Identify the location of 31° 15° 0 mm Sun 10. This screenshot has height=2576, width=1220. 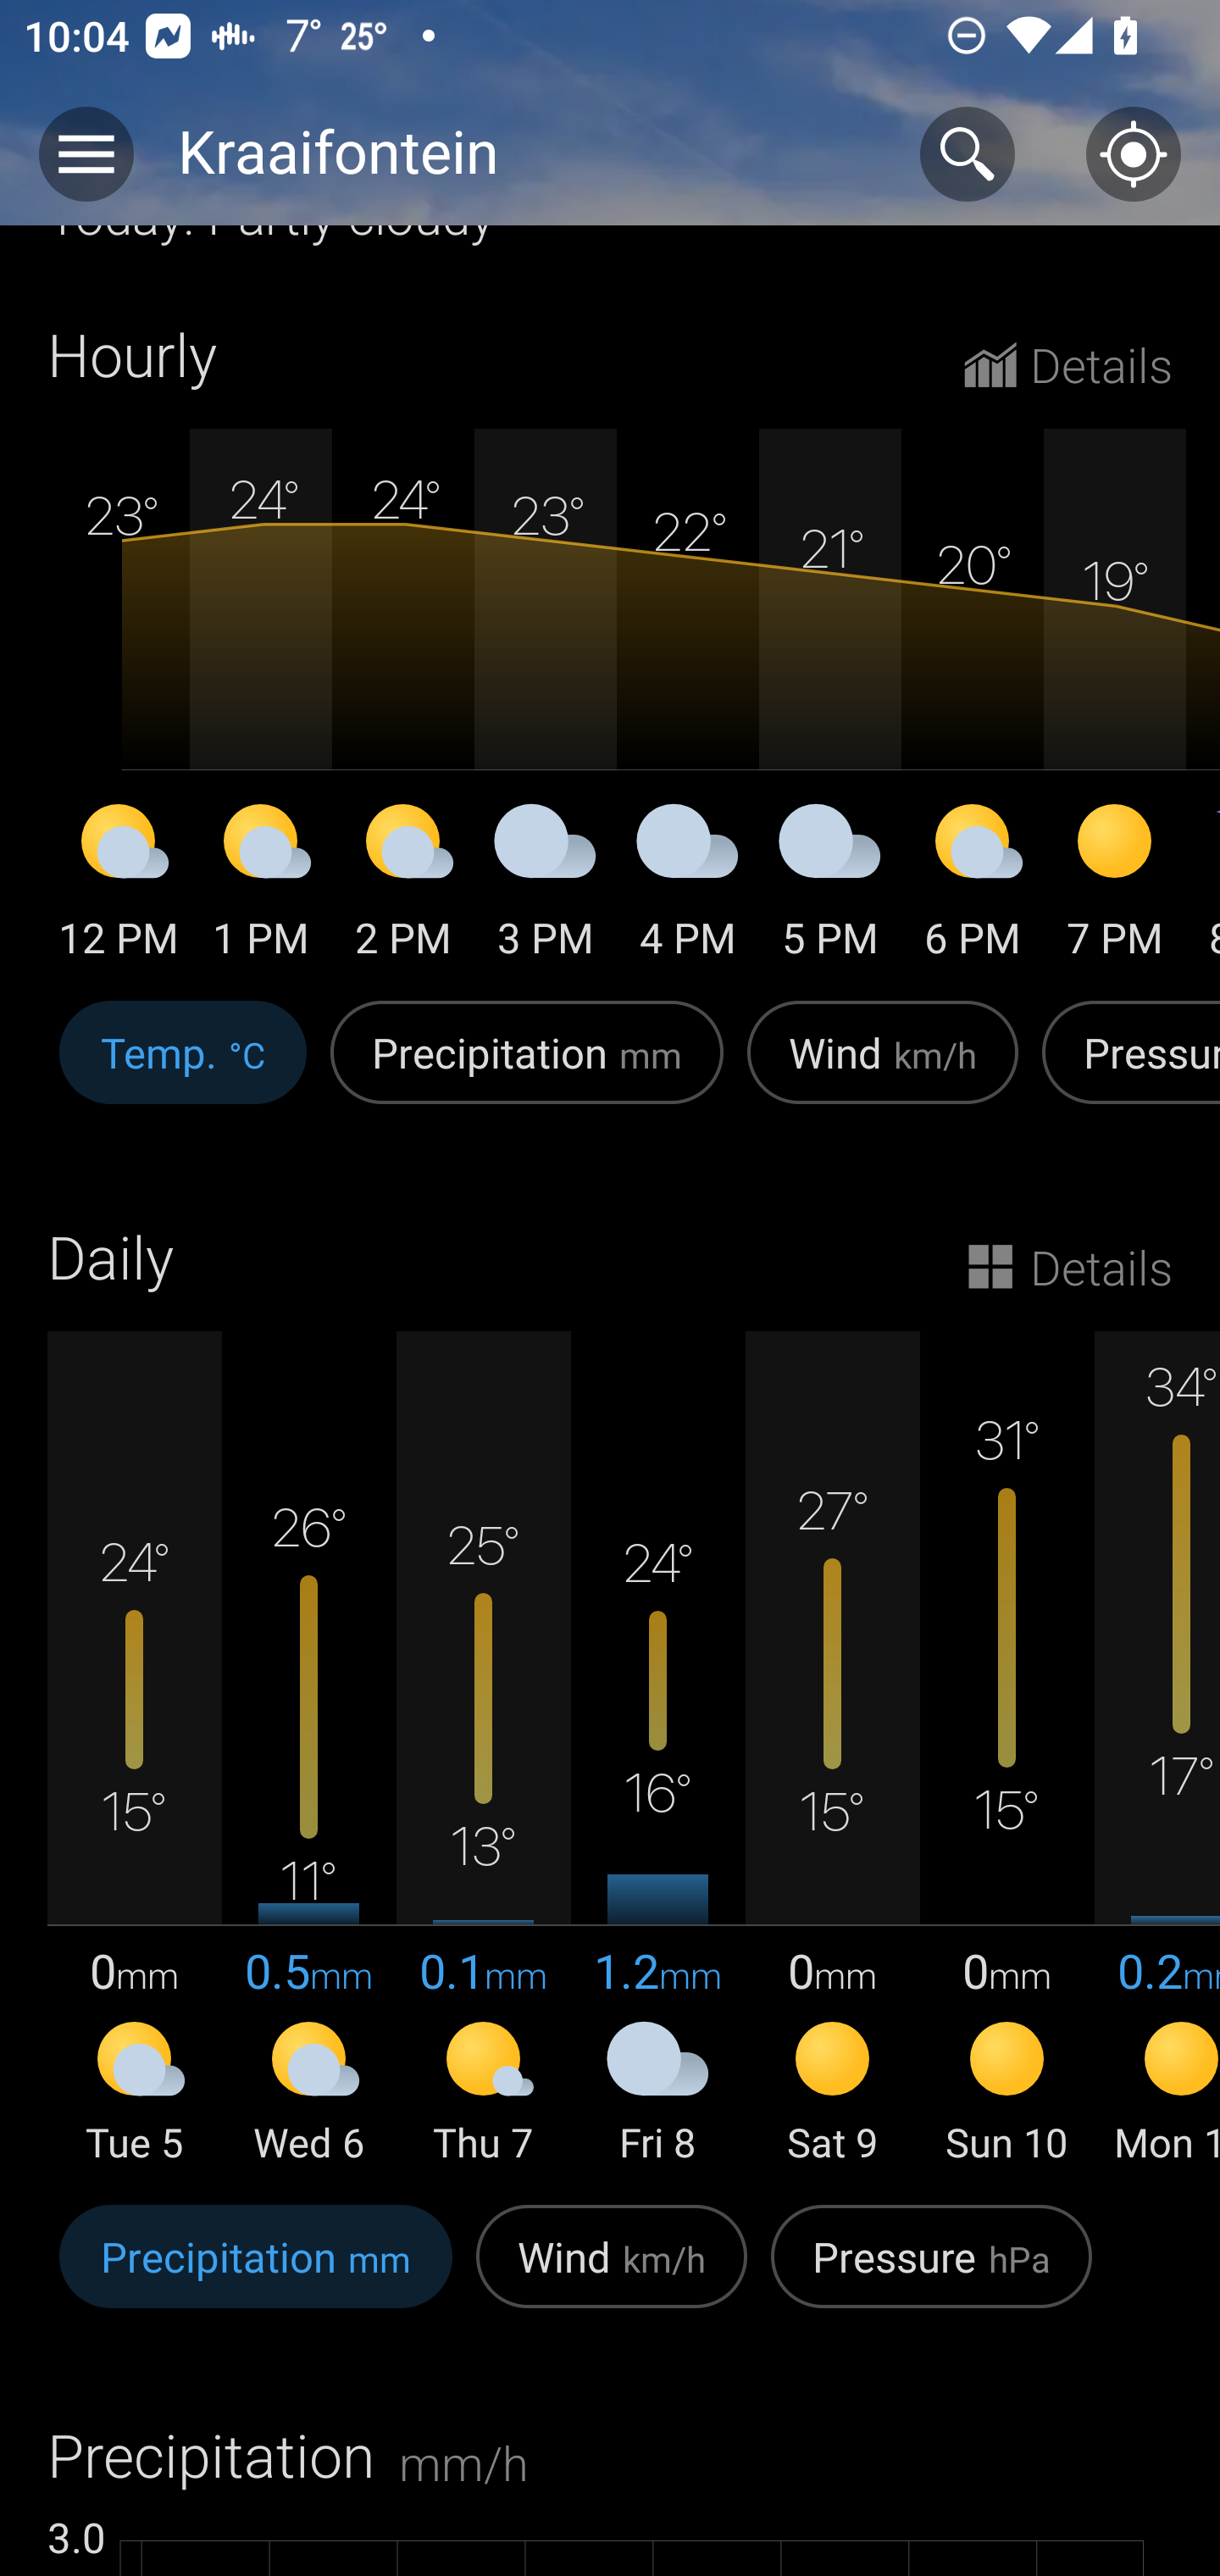
(1006, 1750).